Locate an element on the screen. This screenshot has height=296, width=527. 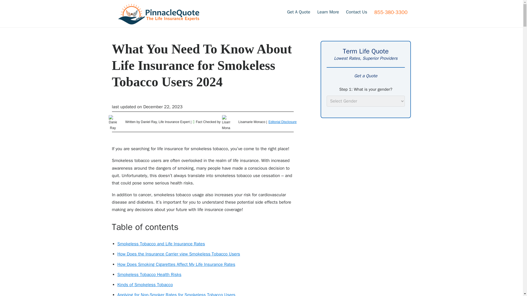
Contact Us is located at coordinates (357, 12).